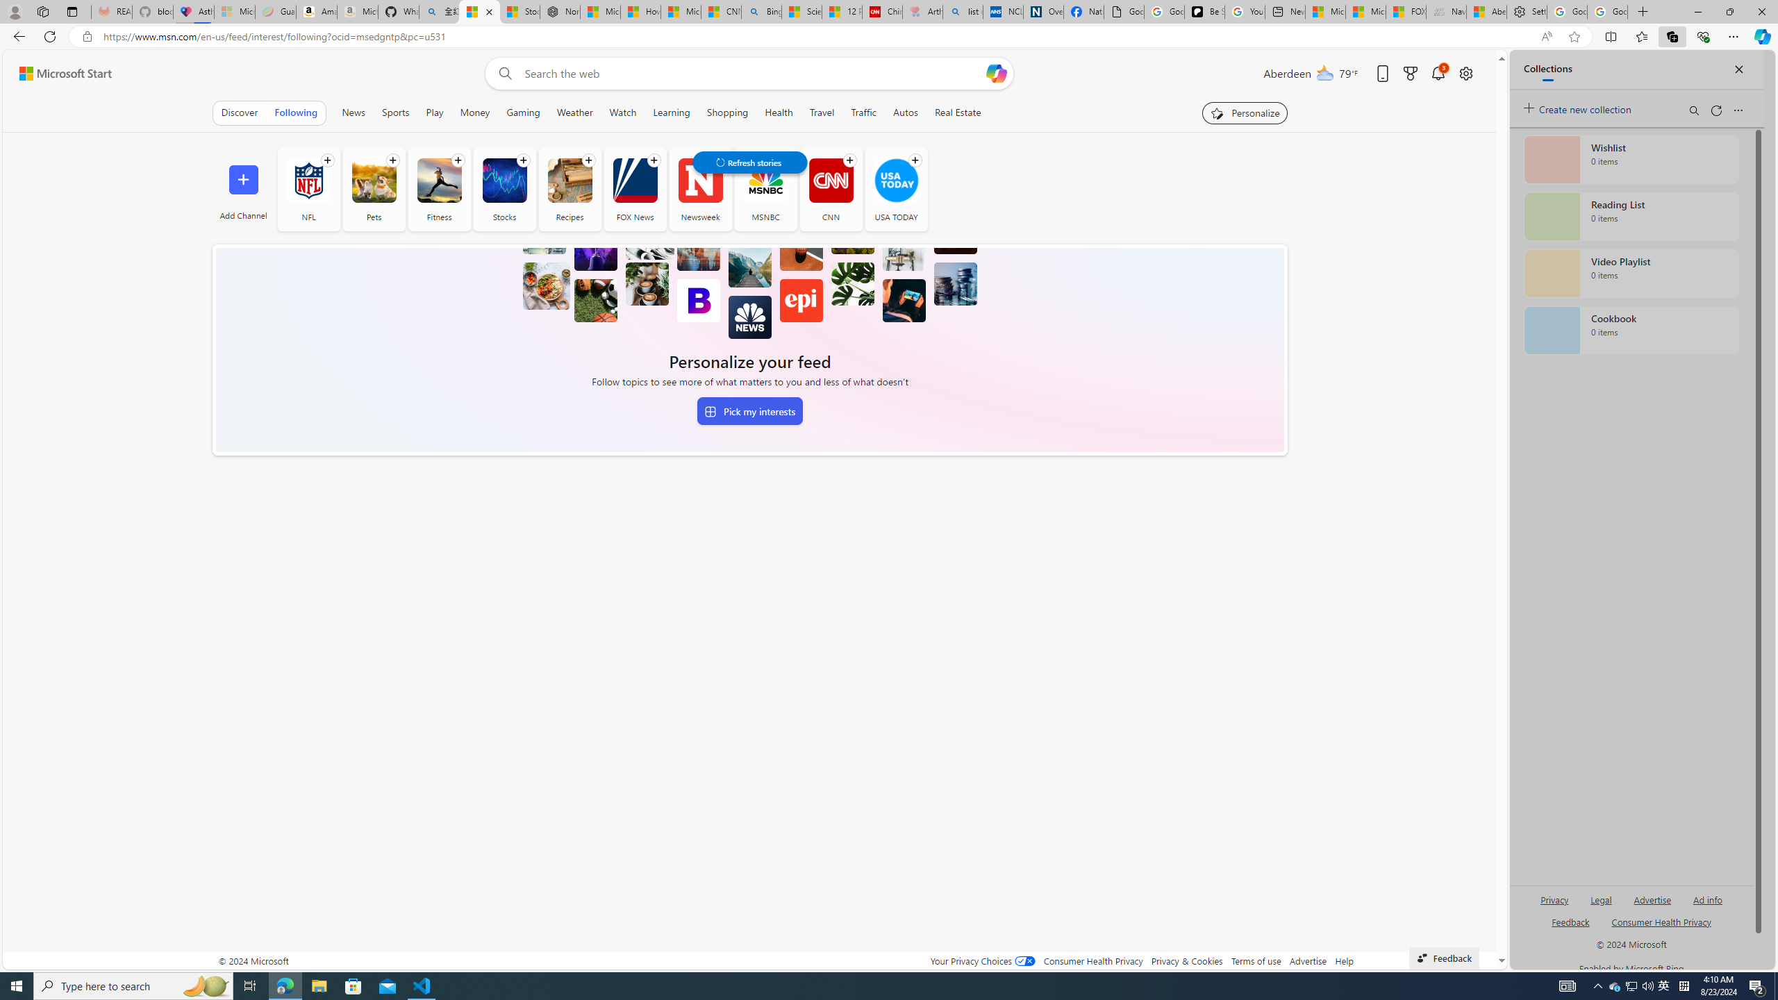  I want to click on list of asthma inhalers uk - Search, so click(963, 12).